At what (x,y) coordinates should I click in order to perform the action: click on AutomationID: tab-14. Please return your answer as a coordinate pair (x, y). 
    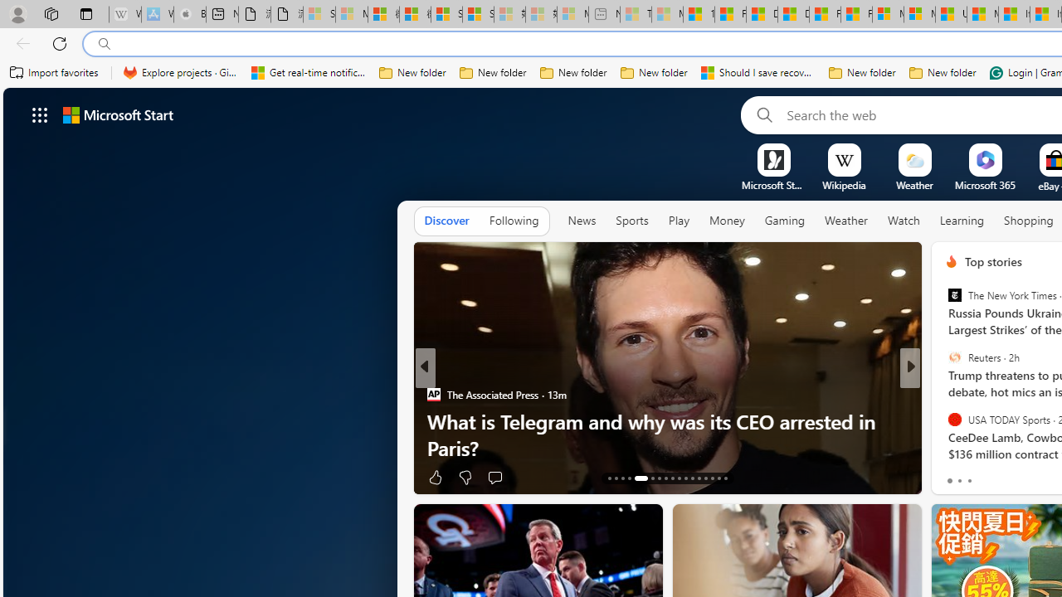
    Looking at the image, I should click on (616, 478).